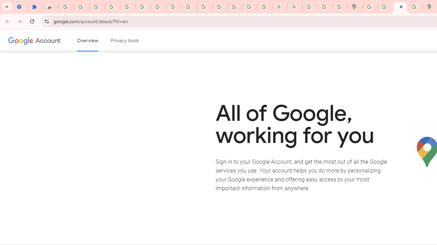 This screenshot has width=437, height=245. I want to click on https://scholar.google.com/, so click(220, 7).